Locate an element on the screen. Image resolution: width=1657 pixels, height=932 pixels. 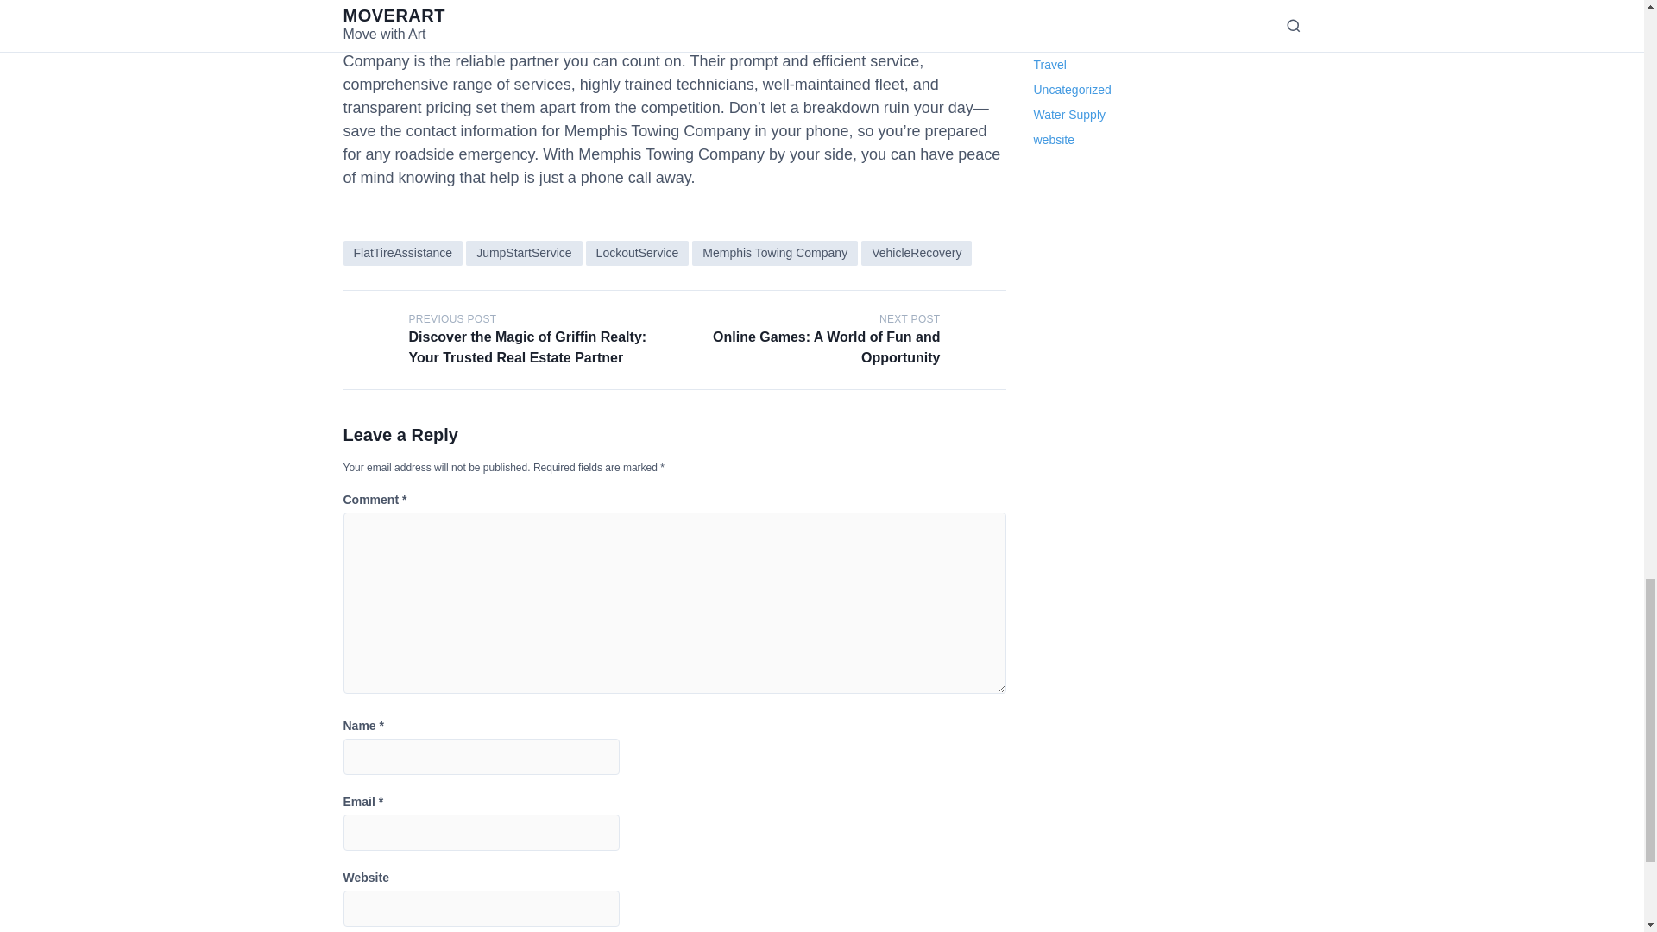
JumpStartService is located at coordinates (523, 252).